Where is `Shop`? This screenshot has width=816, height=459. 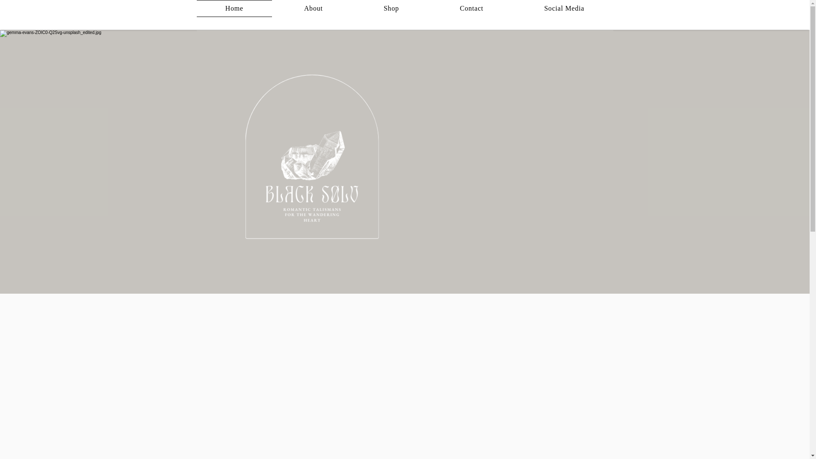 Shop is located at coordinates (391, 8).